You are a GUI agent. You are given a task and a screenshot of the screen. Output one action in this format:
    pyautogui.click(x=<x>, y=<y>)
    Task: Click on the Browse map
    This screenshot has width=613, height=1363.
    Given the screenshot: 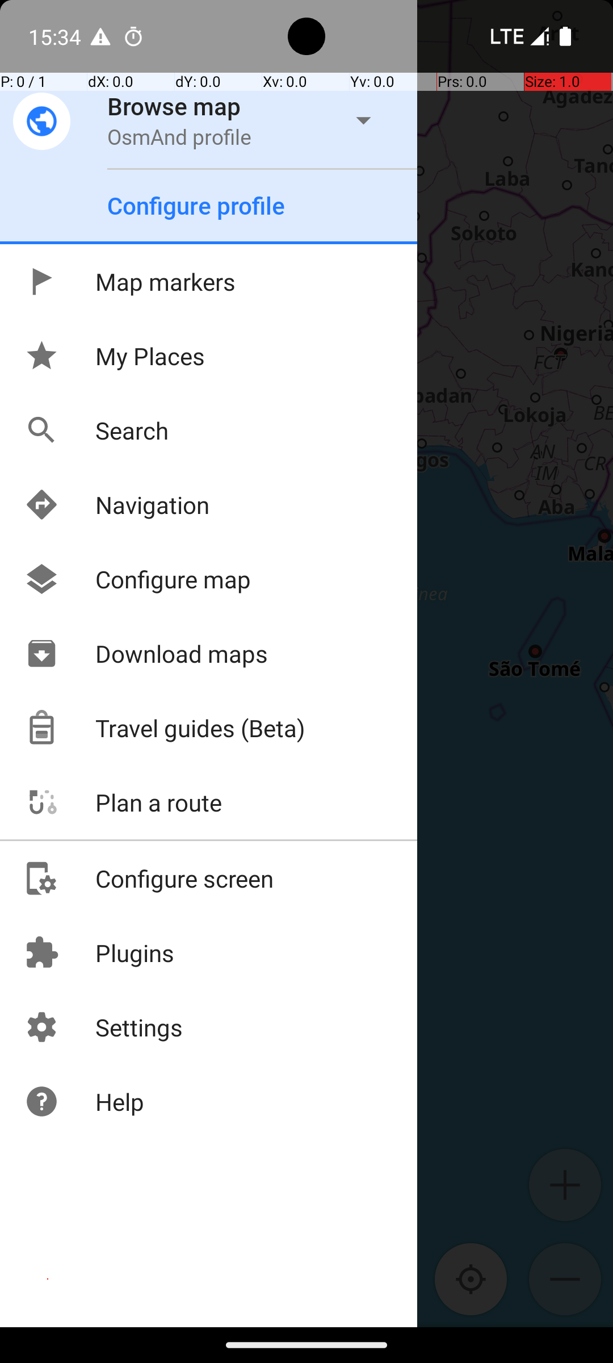 What is the action you would take?
    pyautogui.click(x=174, y=106)
    